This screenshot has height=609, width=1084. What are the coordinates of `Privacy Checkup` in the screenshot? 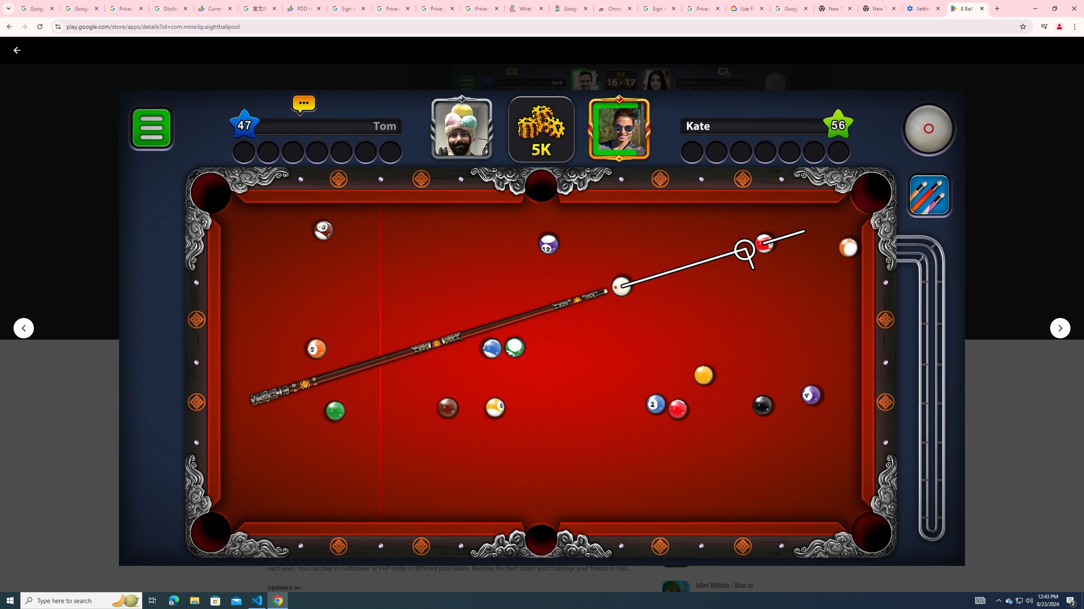 It's located at (482, 8).